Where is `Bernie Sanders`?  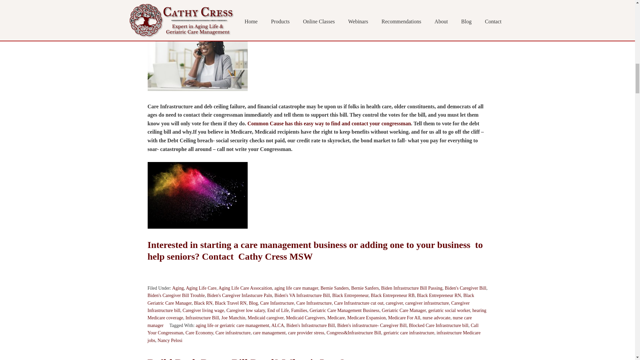 Bernie Sanders is located at coordinates (335, 288).